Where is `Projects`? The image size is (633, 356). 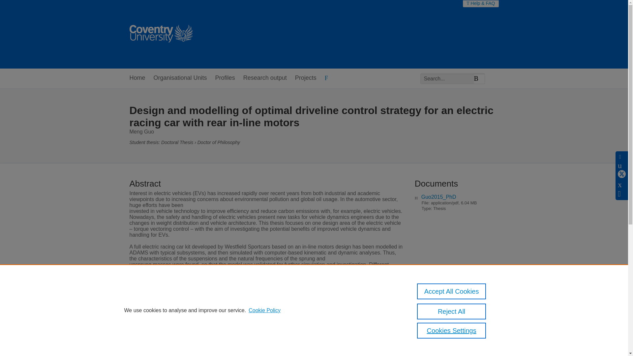
Projects is located at coordinates (306, 78).